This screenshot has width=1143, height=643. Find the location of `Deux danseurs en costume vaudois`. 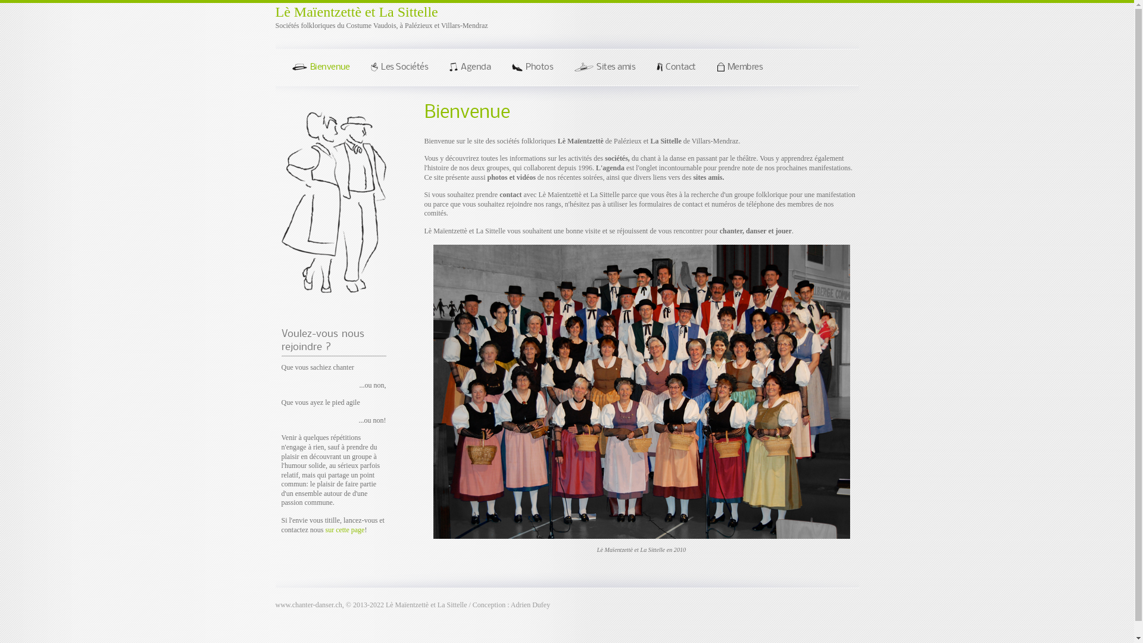

Deux danseurs en costume vaudois is located at coordinates (333, 202).